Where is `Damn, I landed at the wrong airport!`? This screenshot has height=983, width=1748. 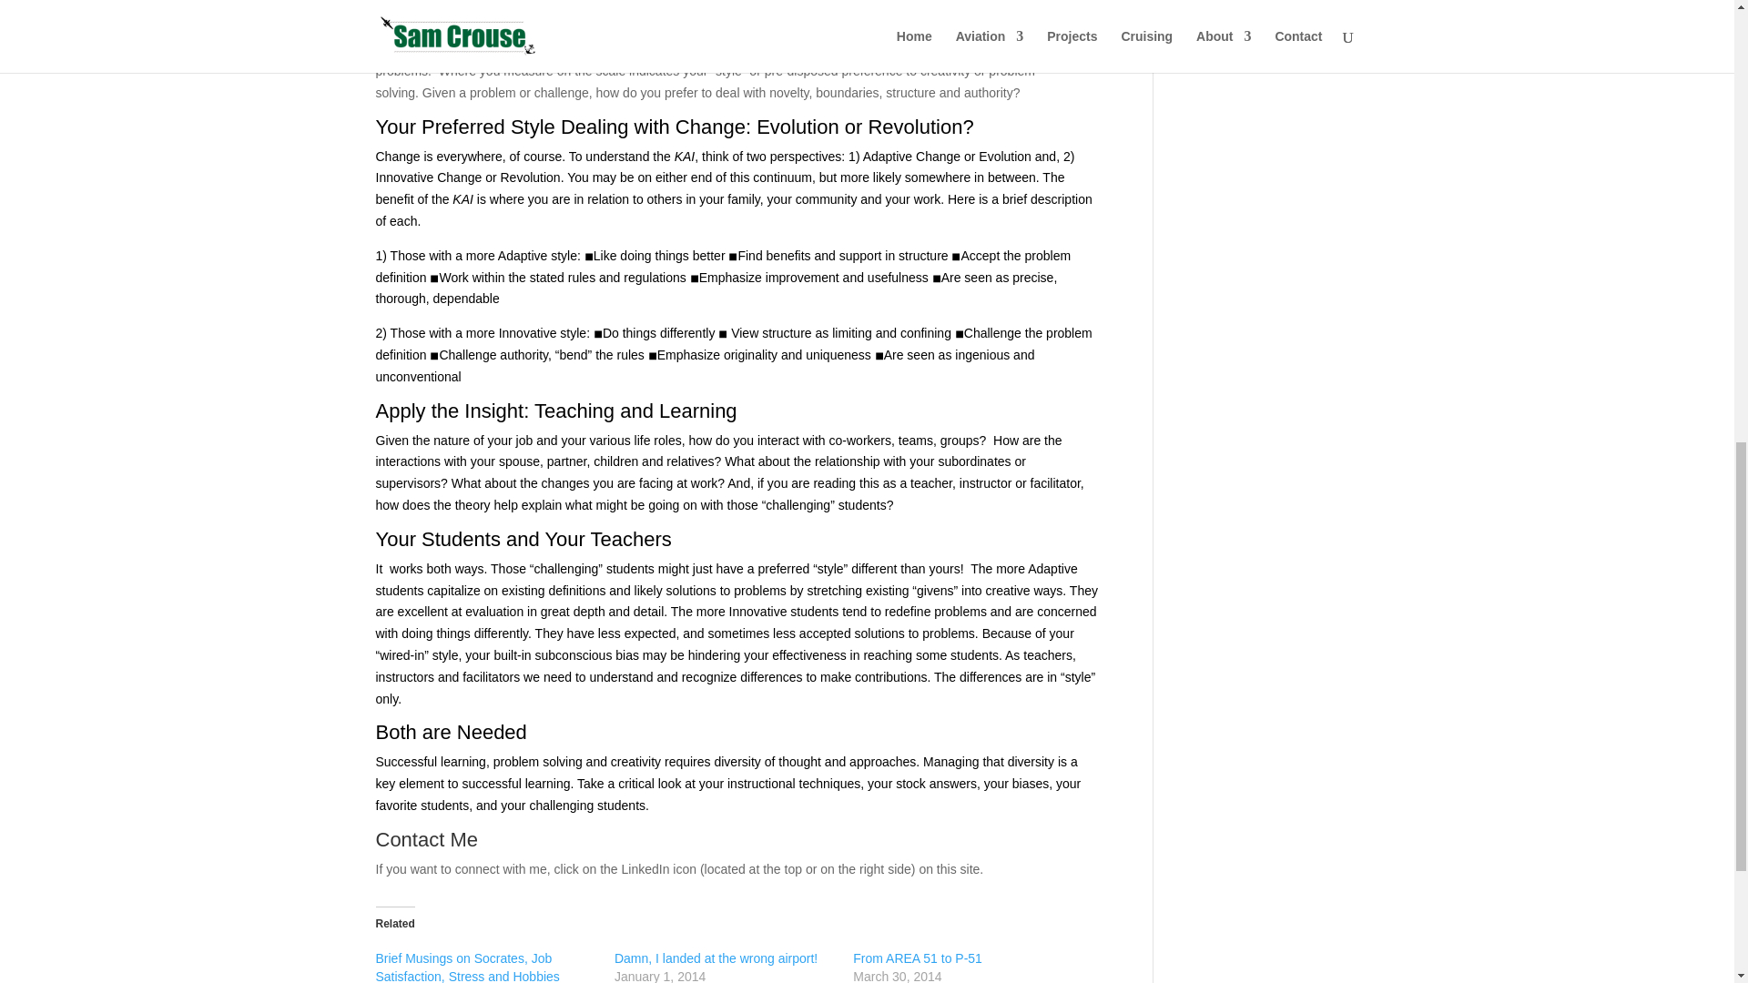
Damn, I landed at the wrong airport! is located at coordinates (716, 958).